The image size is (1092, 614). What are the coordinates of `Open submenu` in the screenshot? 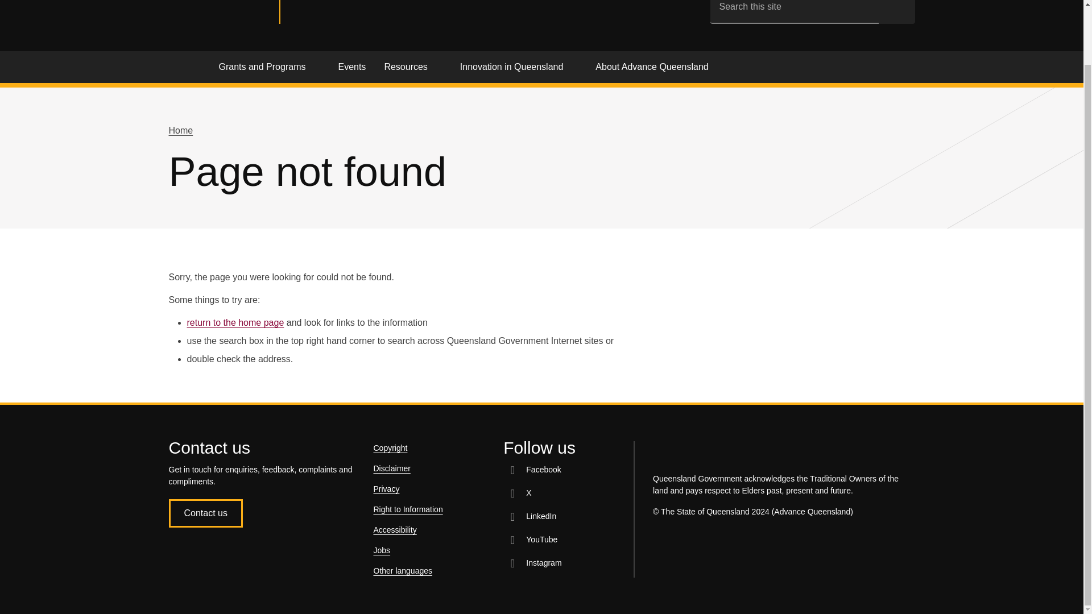 It's located at (438, 67).